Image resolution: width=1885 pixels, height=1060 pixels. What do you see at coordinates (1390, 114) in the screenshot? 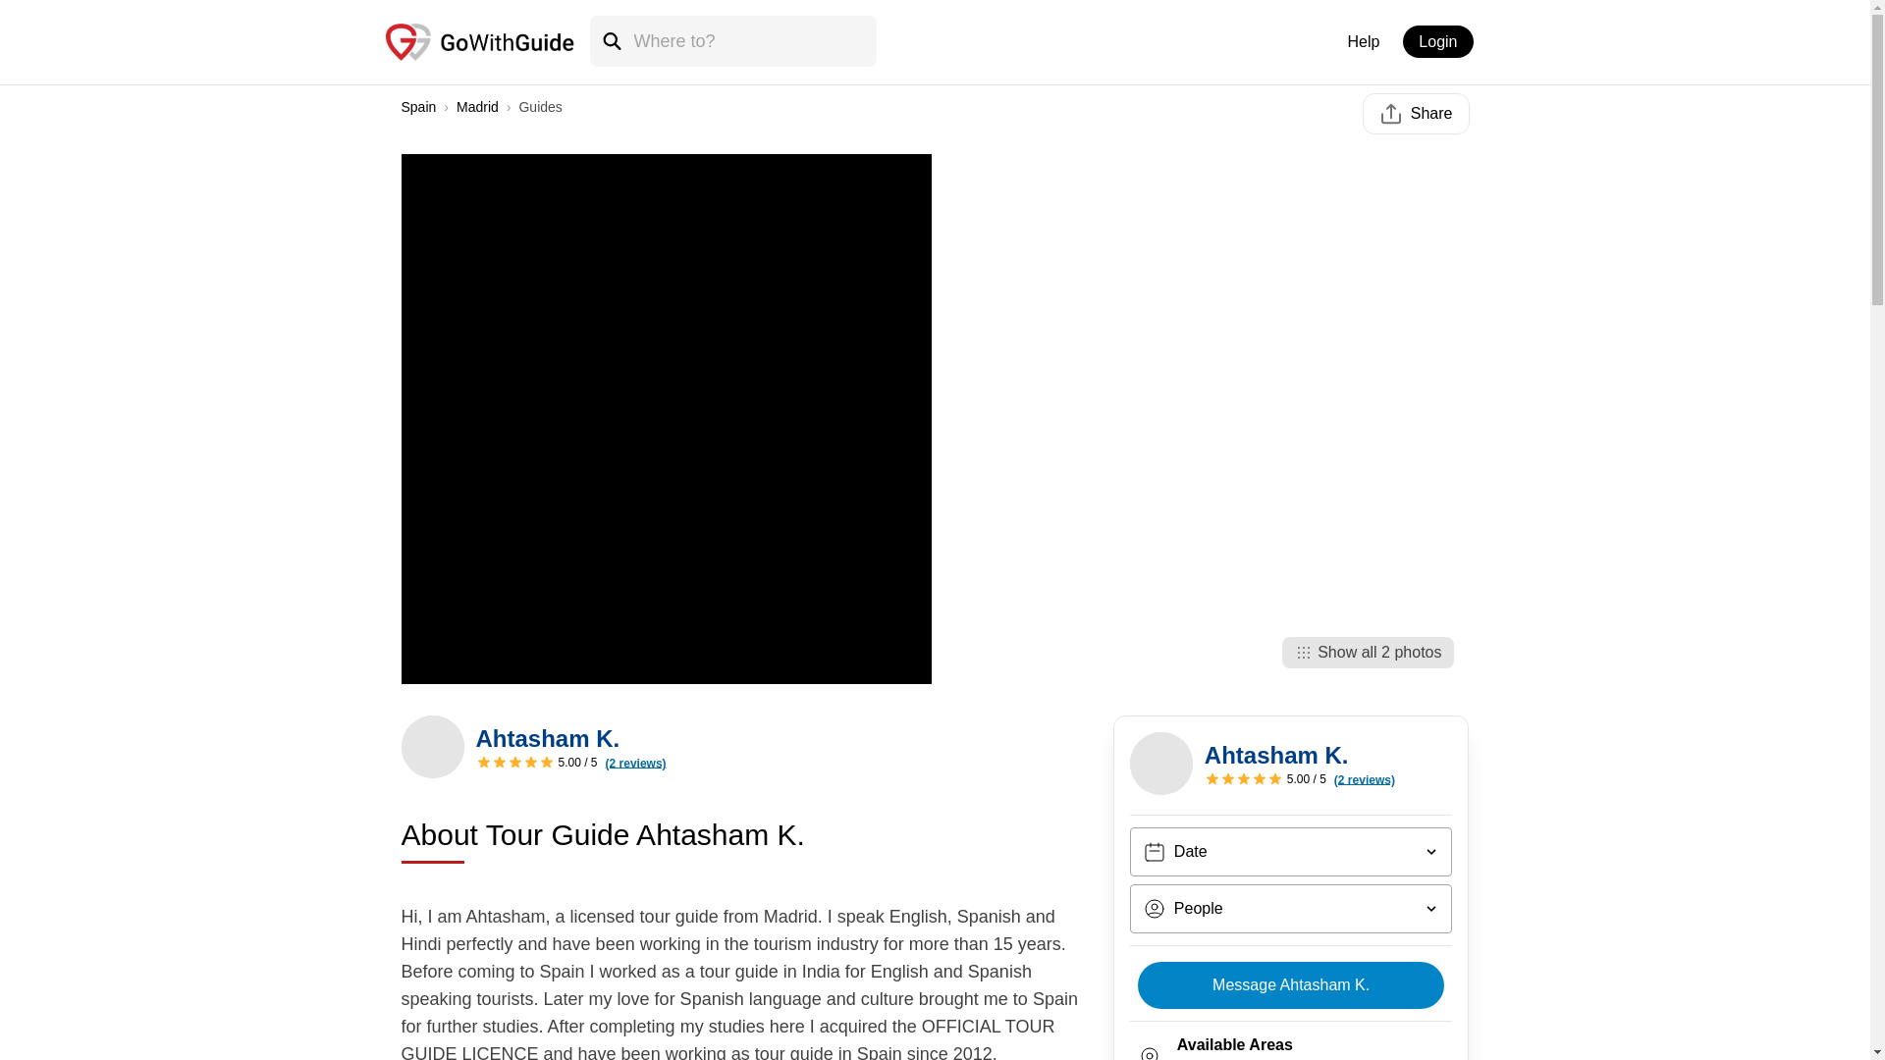
I see `GoWithGuide` at bounding box center [1390, 114].